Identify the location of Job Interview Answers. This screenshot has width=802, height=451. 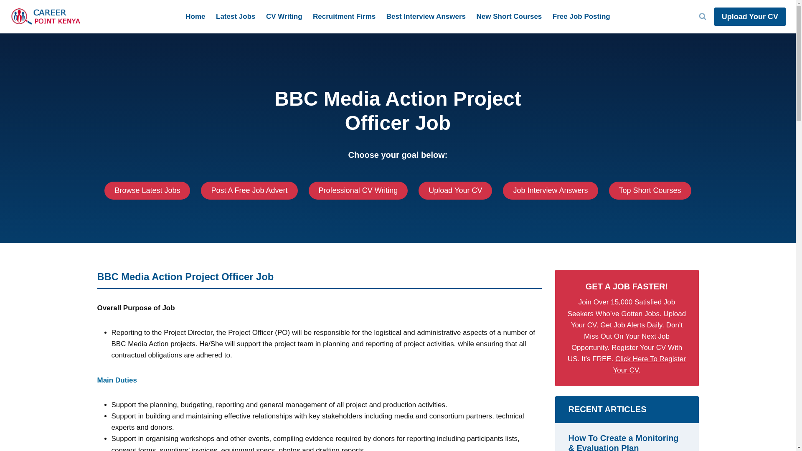
(550, 190).